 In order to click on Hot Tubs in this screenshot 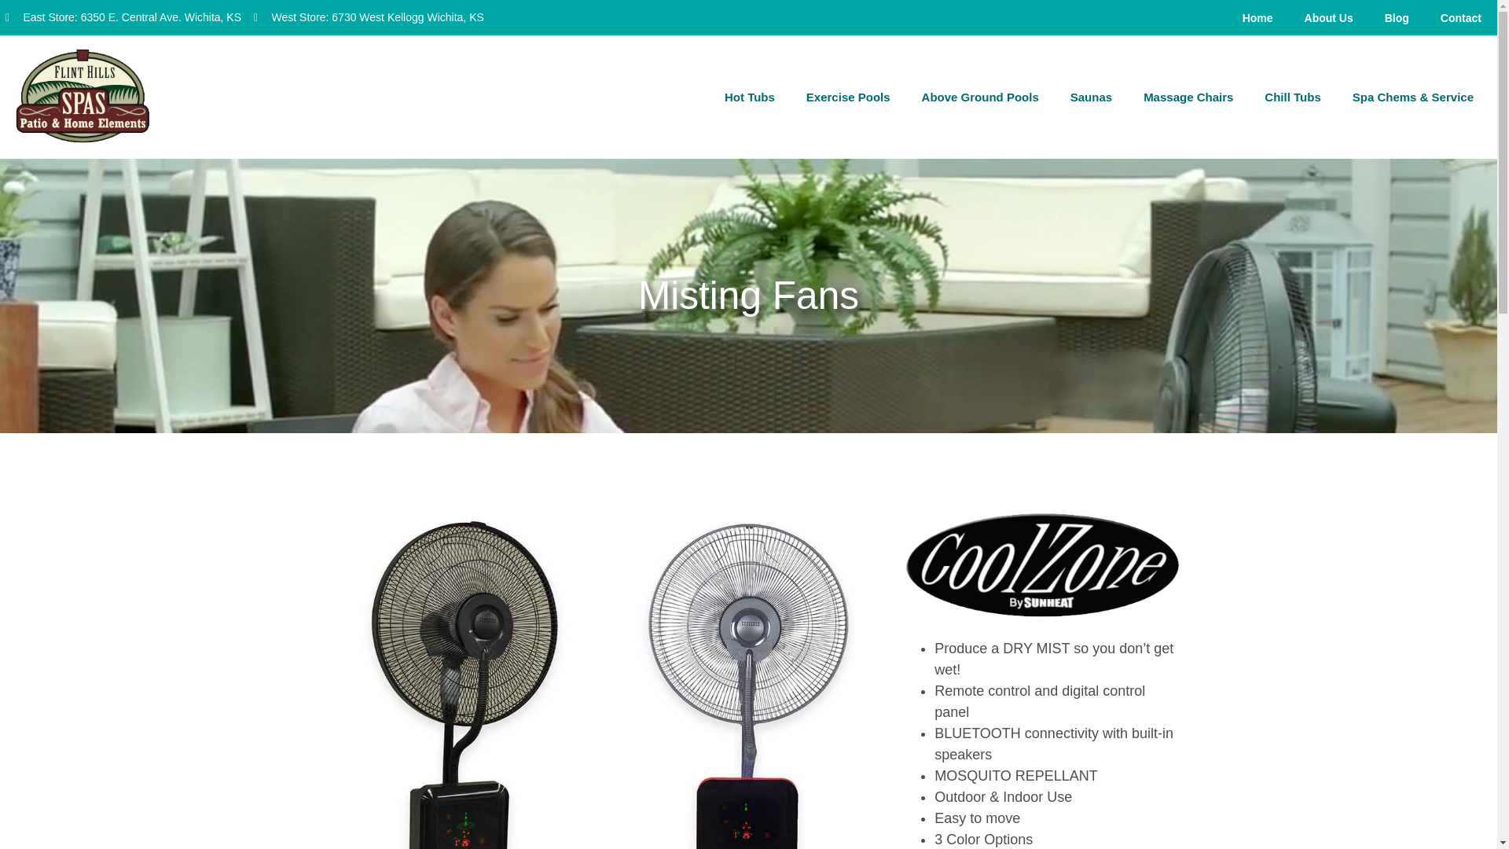, I will do `click(750, 97)`.